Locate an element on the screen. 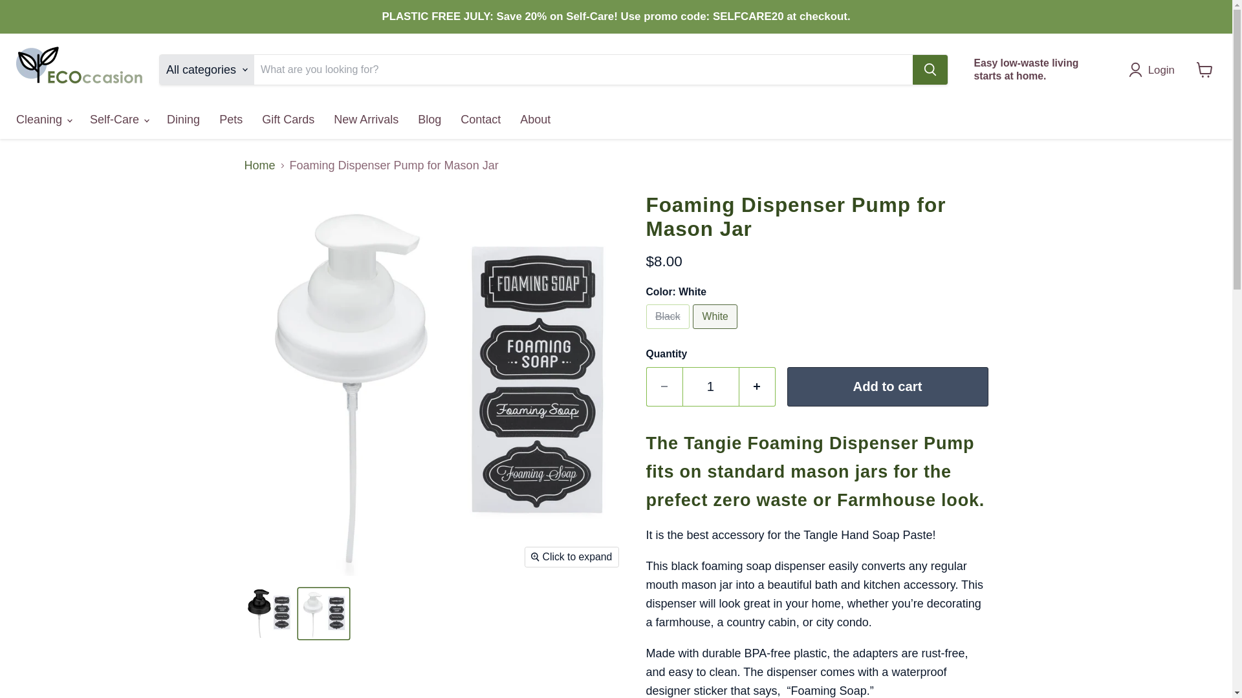 Image resolution: width=1242 pixels, height=698 pixels. Blog is located at coordinates (430, 120).